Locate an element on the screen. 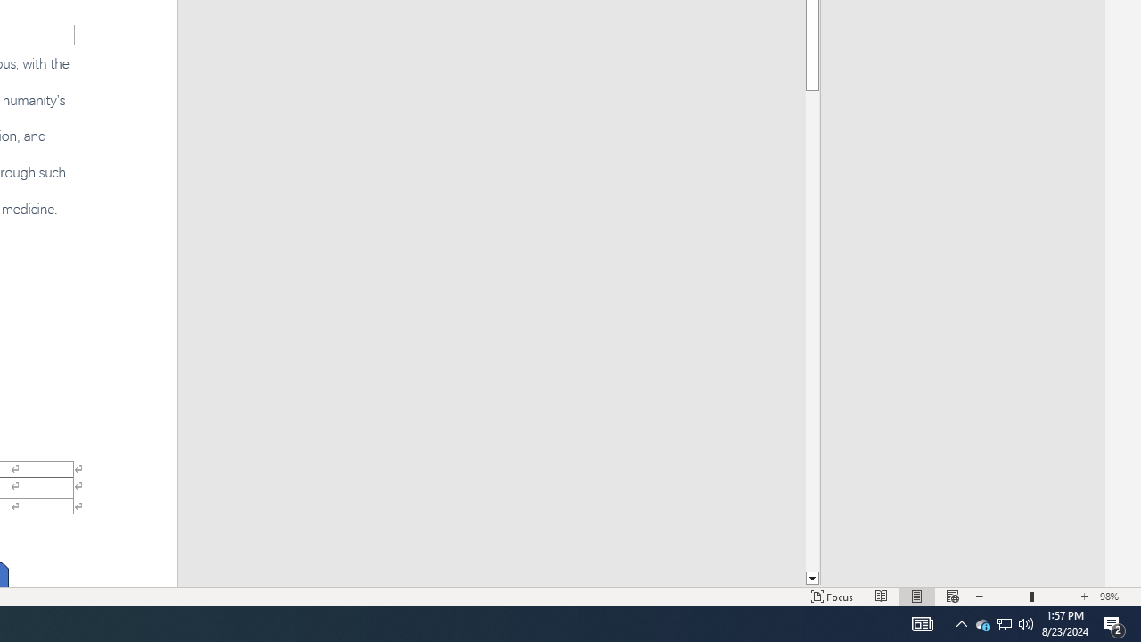 This screenshot has width=1141, height=642. Read Mode is located at coordinates (881, 596).